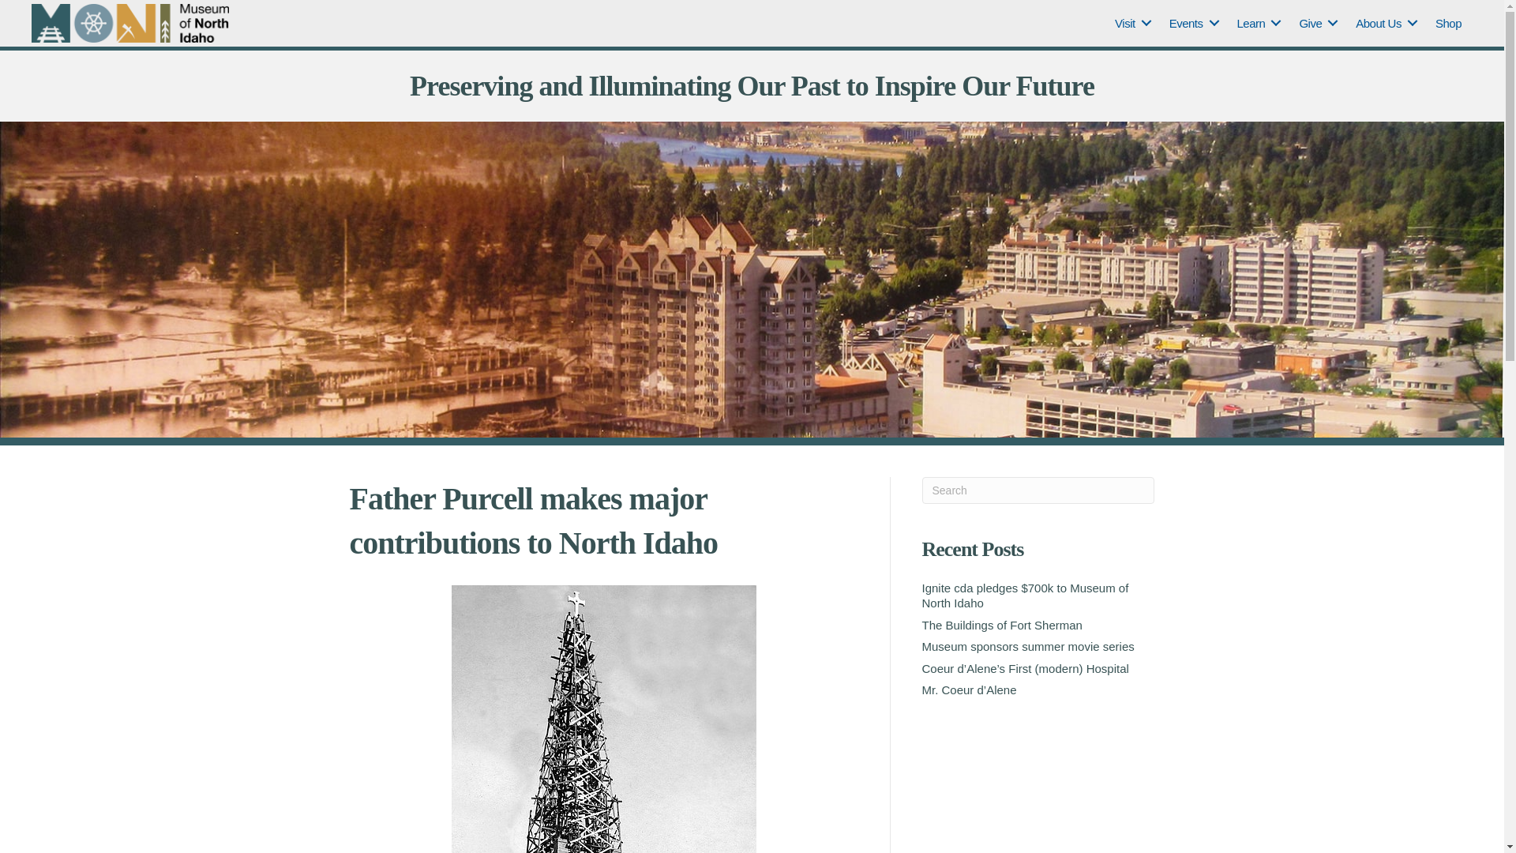 The image size is (1516, 853). I want to click on The Buildings of Fort Sherman, so click(1001, 626).